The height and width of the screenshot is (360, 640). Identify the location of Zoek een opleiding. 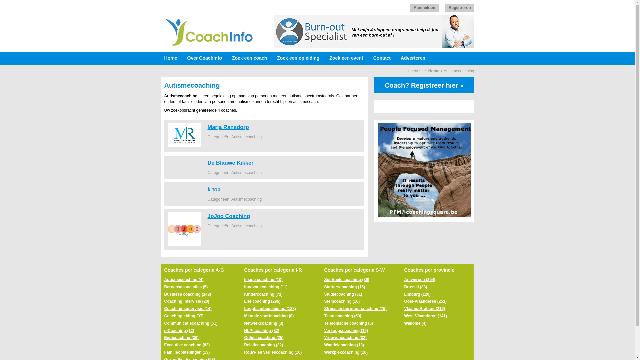
(300, 58).